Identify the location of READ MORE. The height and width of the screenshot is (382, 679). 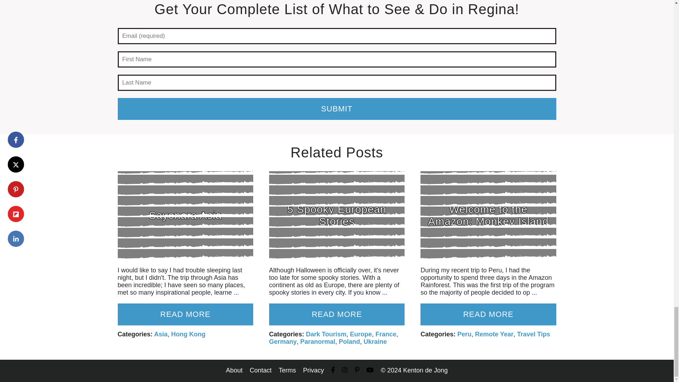
(337, 314).